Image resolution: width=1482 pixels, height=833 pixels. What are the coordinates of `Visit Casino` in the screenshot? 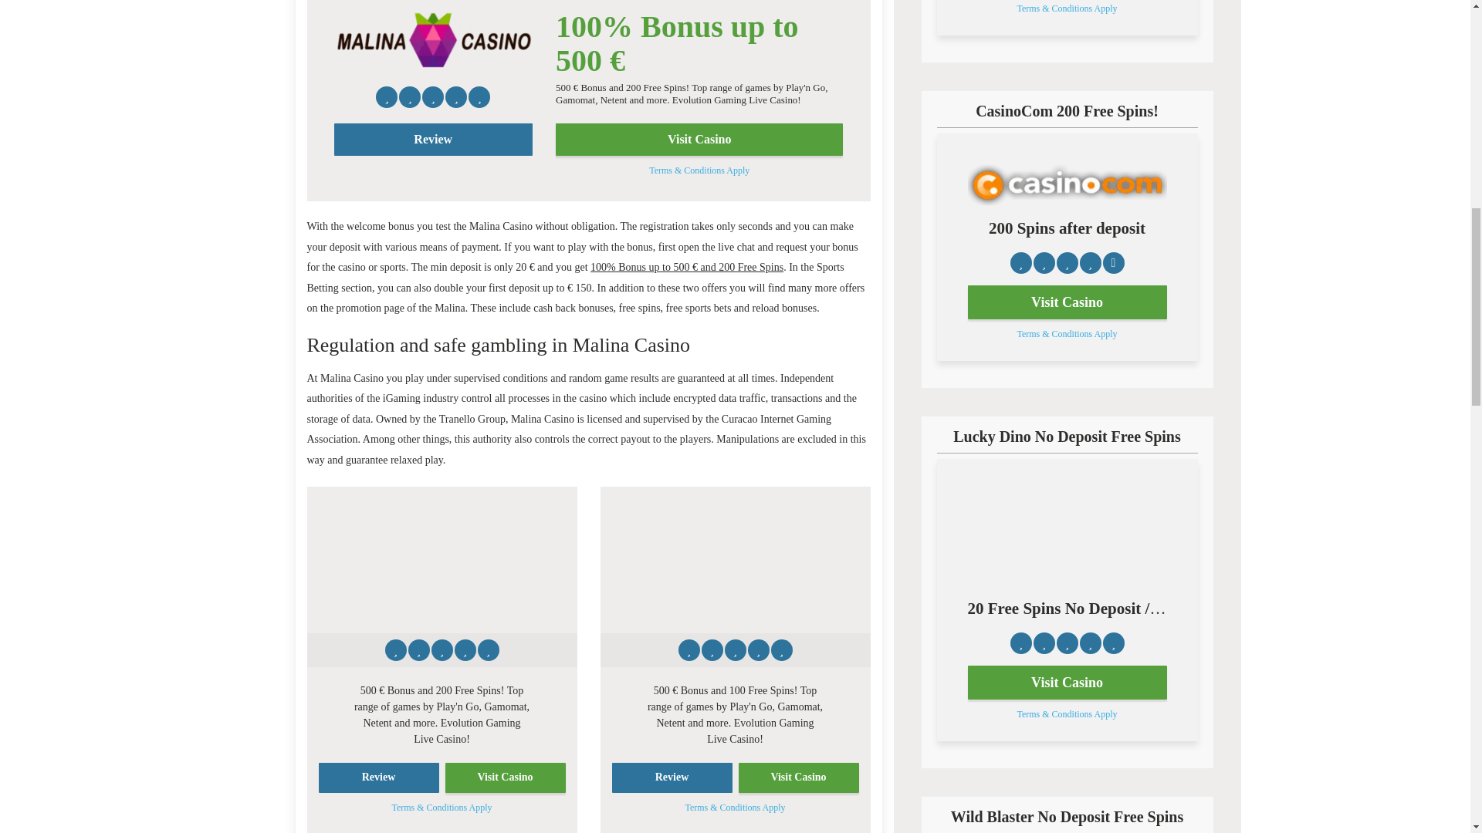 It's located at (1067, 682).